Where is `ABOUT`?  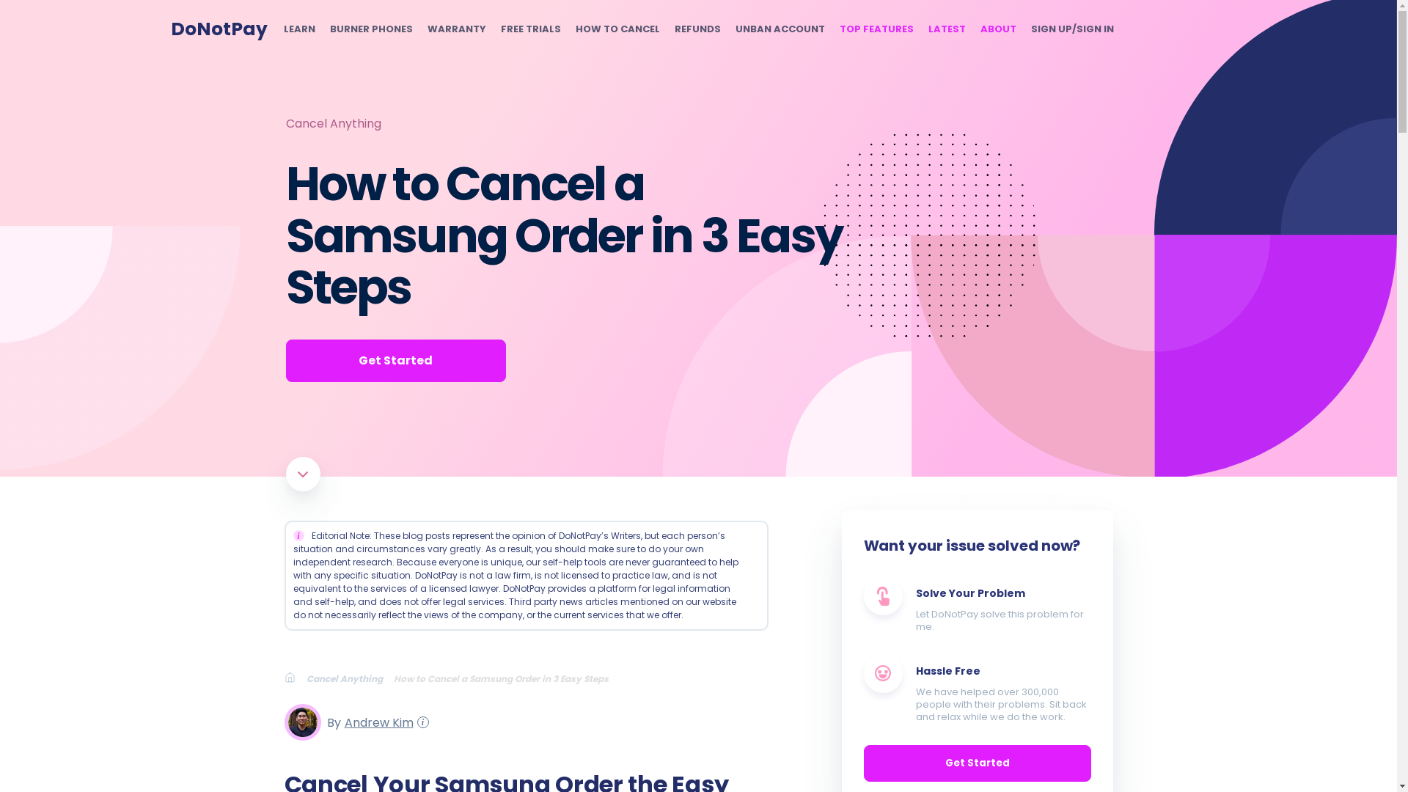 ABOUT is located at coordinates (997, 29).